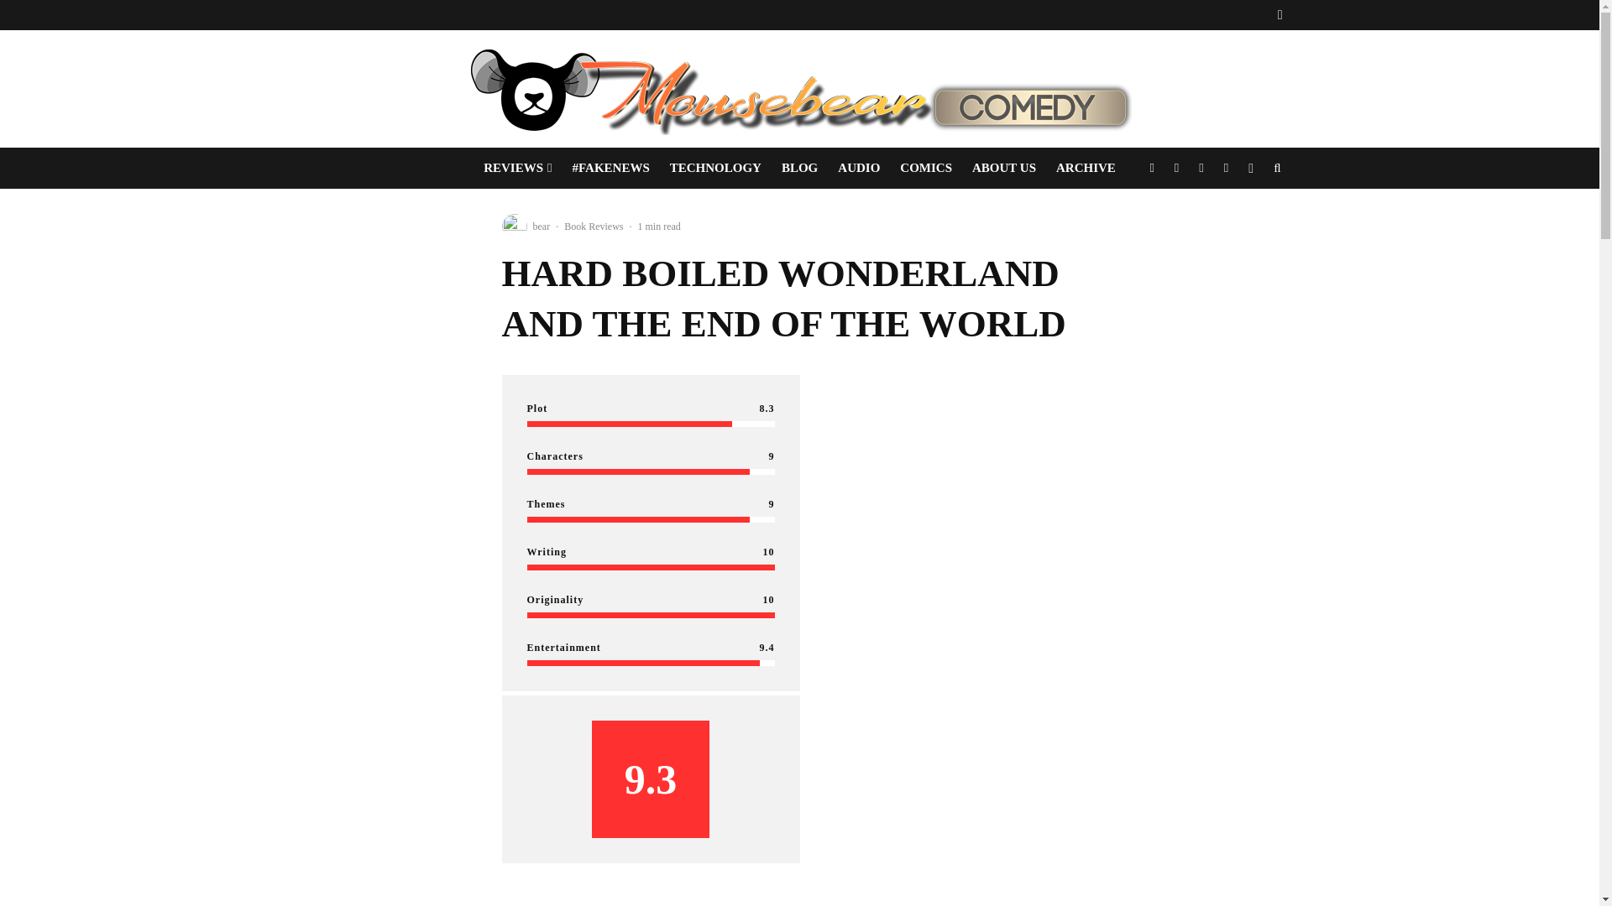 The height and width of the screenshot is (906, 1612). What do you see at coordinates (799, 168) in the screenshot?
I see `BLOG` at bounding box center [799, 168].